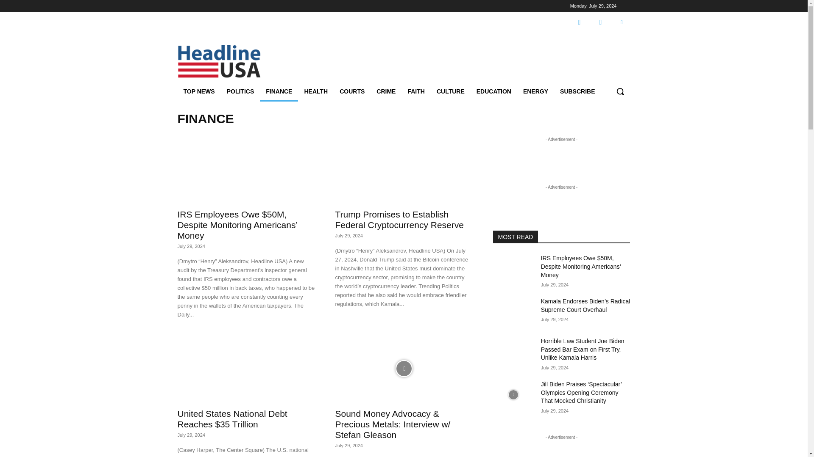 The image size is (814, 457). Describe the element at coordinates (386, 91) in the screenshot. I see `CRIME` at that location.